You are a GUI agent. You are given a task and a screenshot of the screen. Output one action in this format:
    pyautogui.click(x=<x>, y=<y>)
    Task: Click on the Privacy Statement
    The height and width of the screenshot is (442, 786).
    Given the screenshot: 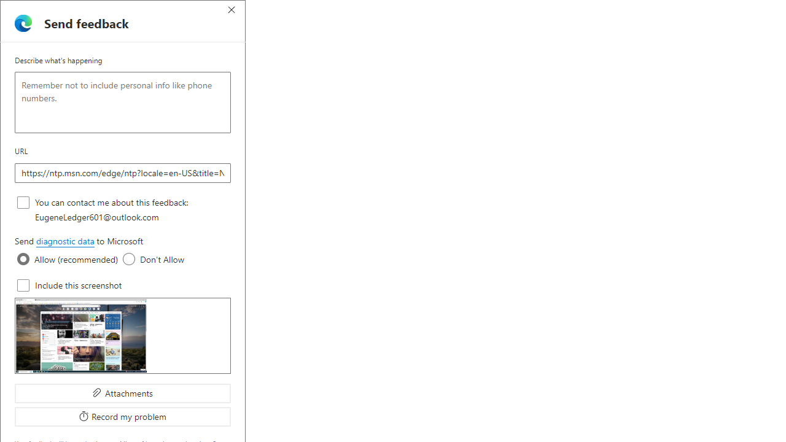 What is the action you would take?
    pyautogui.click(x=698, y=59)
    